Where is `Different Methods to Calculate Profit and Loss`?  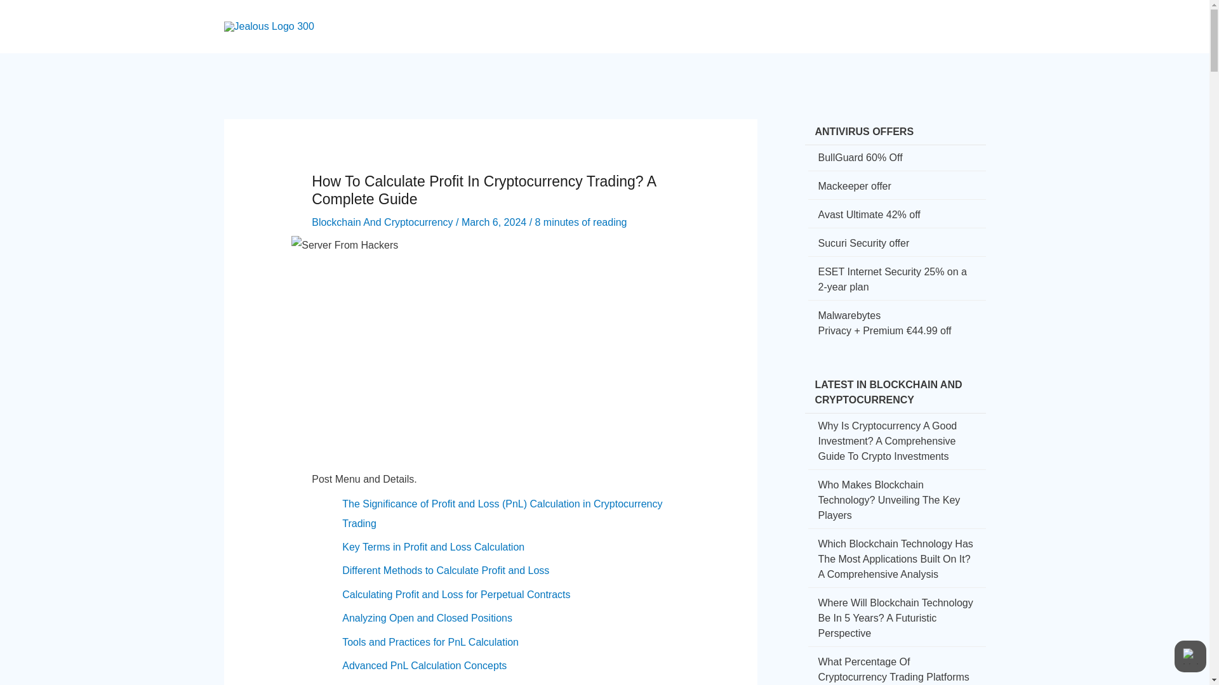
Different Methods to Calculate Profit and Loss is located at coordinates (446, 571).